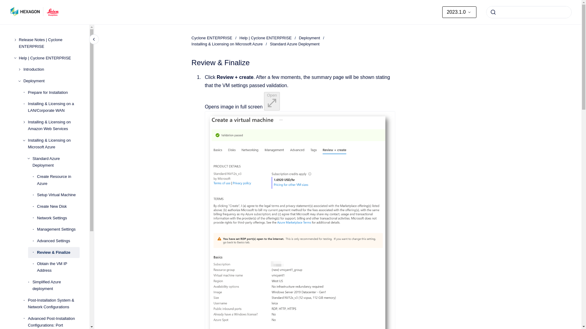 This screenshot has height=329, width=586. I want to click on Simplified Azure deployment, so click(56, 285).